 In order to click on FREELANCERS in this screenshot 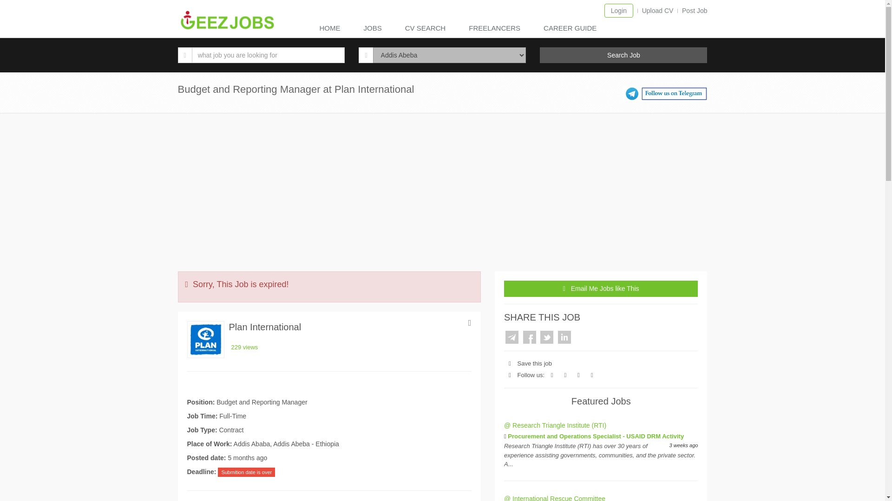, I will do `click(497, 29)`.